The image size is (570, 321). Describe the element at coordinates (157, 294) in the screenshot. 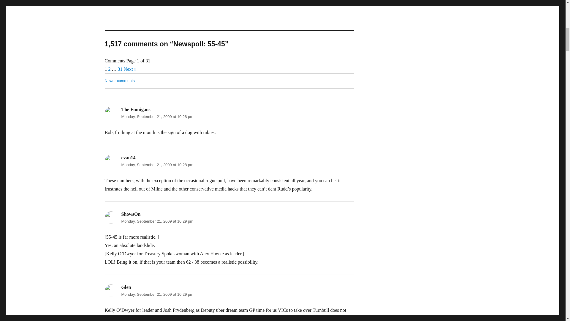

I see `Monday, September 21, 2009 at 10:29 pm` at that location.